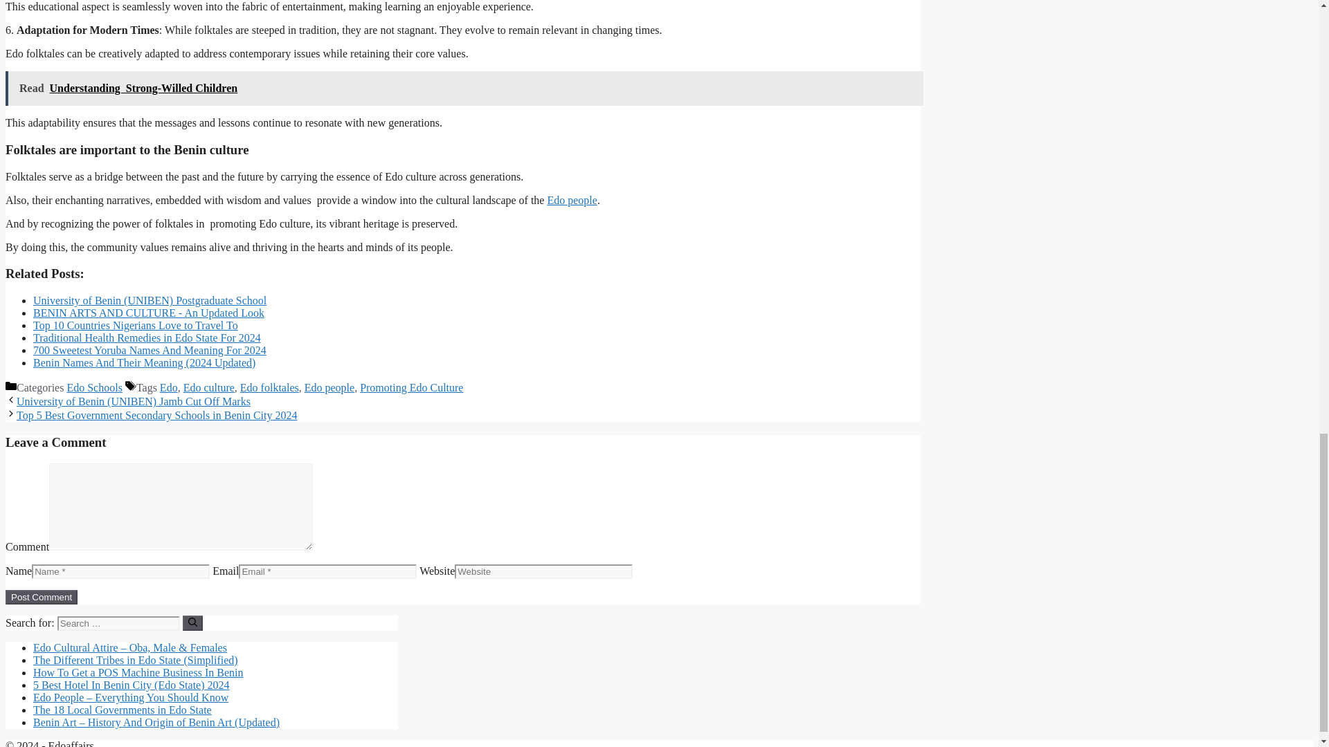 Image resolution: width=1329 pixels, height=747 pixels. I want to click on Top 10 Countries Nigerians Love to Travel To, so click(136, 325).